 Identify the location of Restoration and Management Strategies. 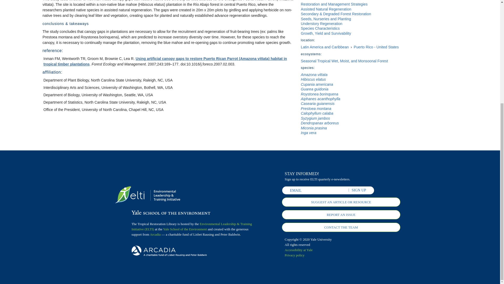
(334, 4).